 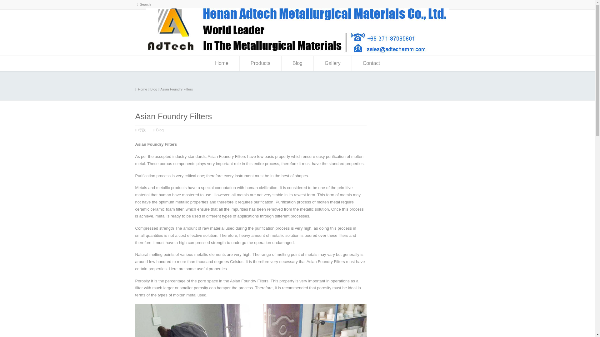 I want to click on Aluminum casting filter, so click(x=142, y=89).